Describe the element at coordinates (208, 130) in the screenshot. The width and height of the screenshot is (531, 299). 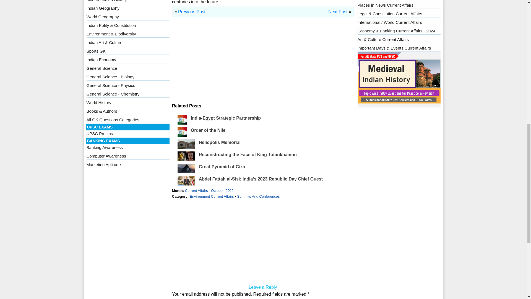
I see `Order of the Nile` at that location.